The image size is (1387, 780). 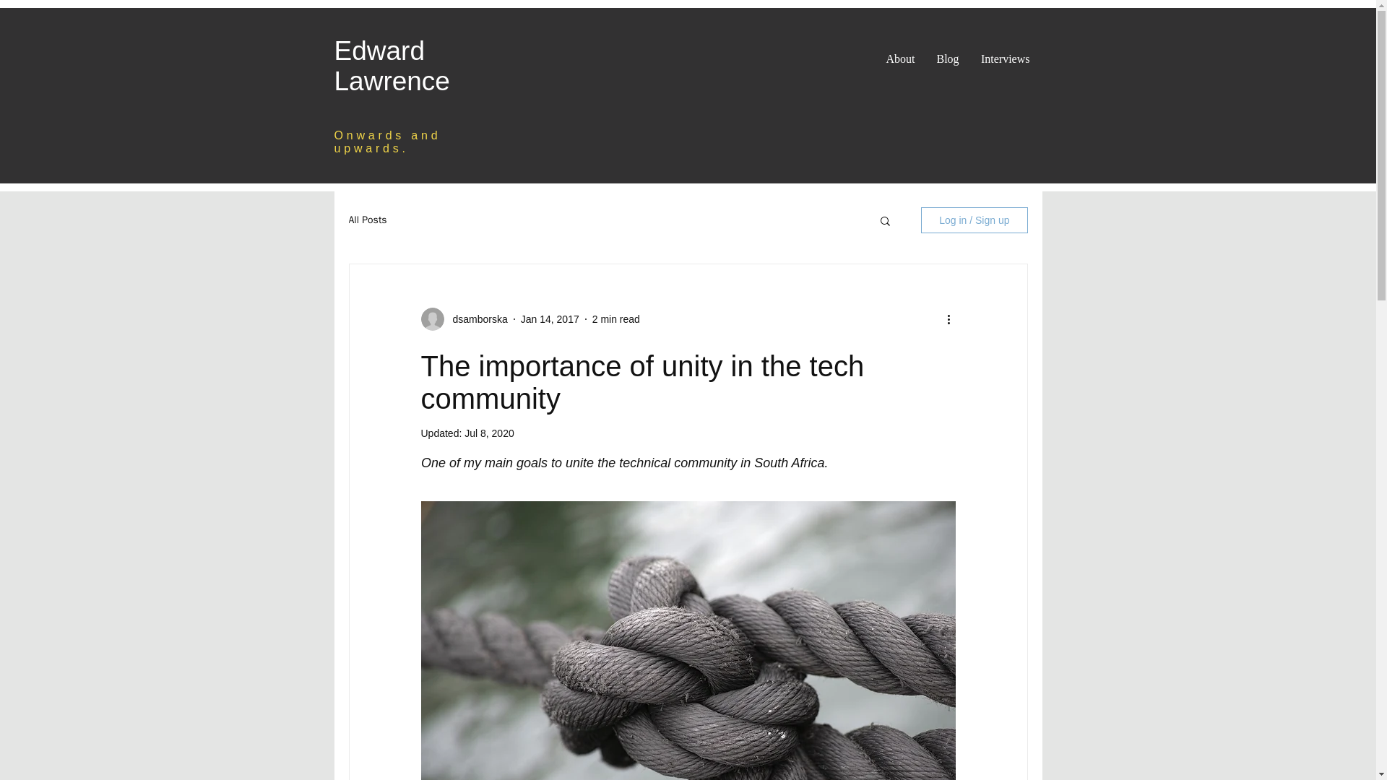 What do you see at coordinates (1005, 58) in the screenshot?
I see `Interviews` at bounding box center [1005, 58].